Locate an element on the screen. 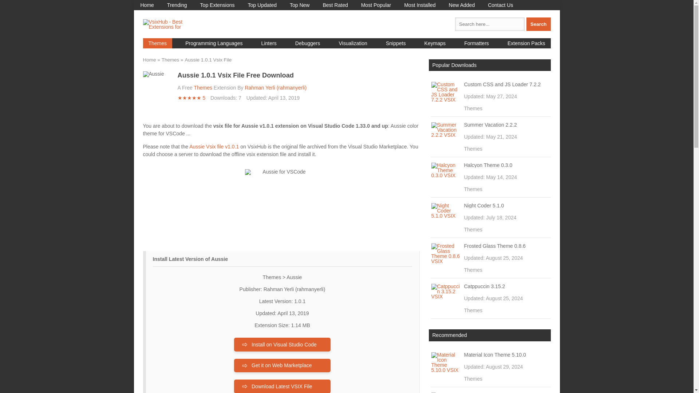 This screenshot has height=393, width=699. Formatters is located at coordinates (476, 43).